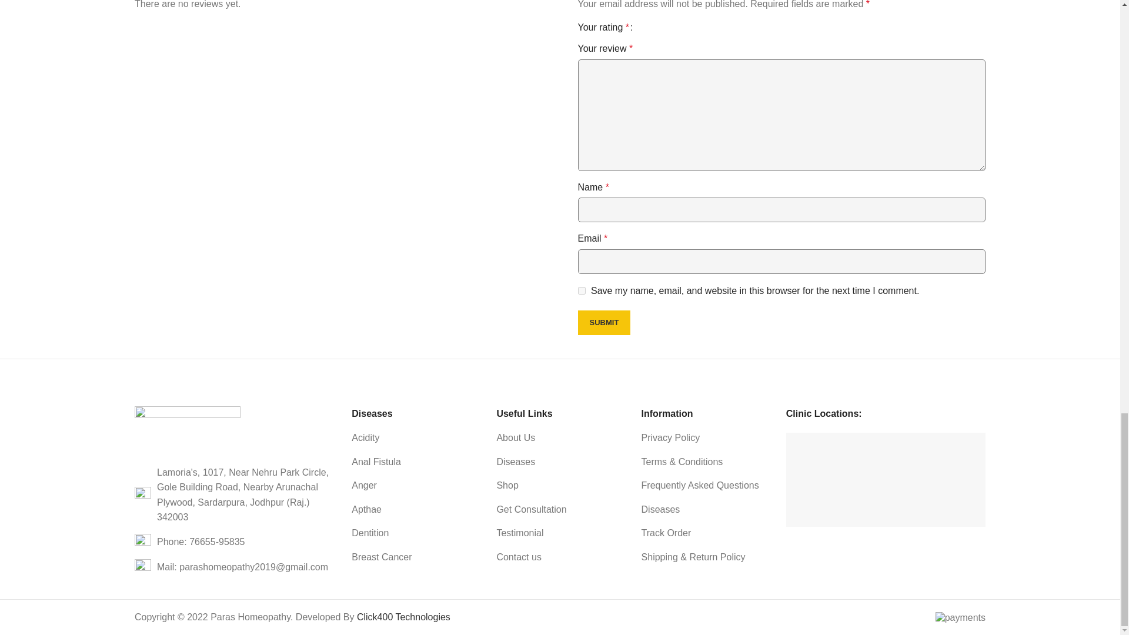  I want to click on Submit, so click(603, 323).